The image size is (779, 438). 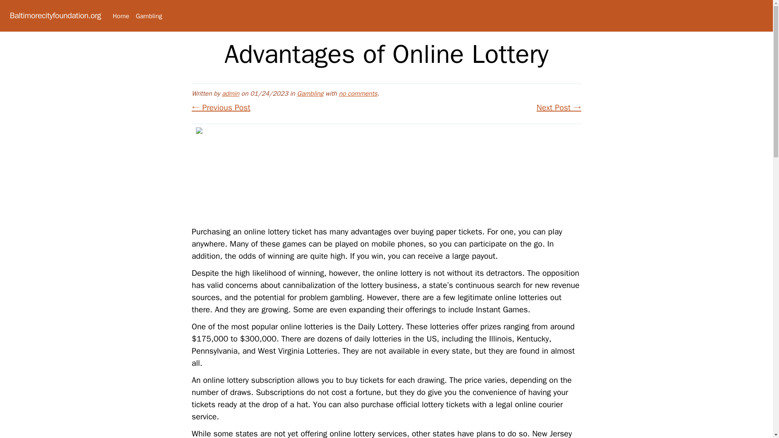 What do you see at coordinates (358, 93) in the screenshot?
I see `no comments` at bounding box center [358, 93].